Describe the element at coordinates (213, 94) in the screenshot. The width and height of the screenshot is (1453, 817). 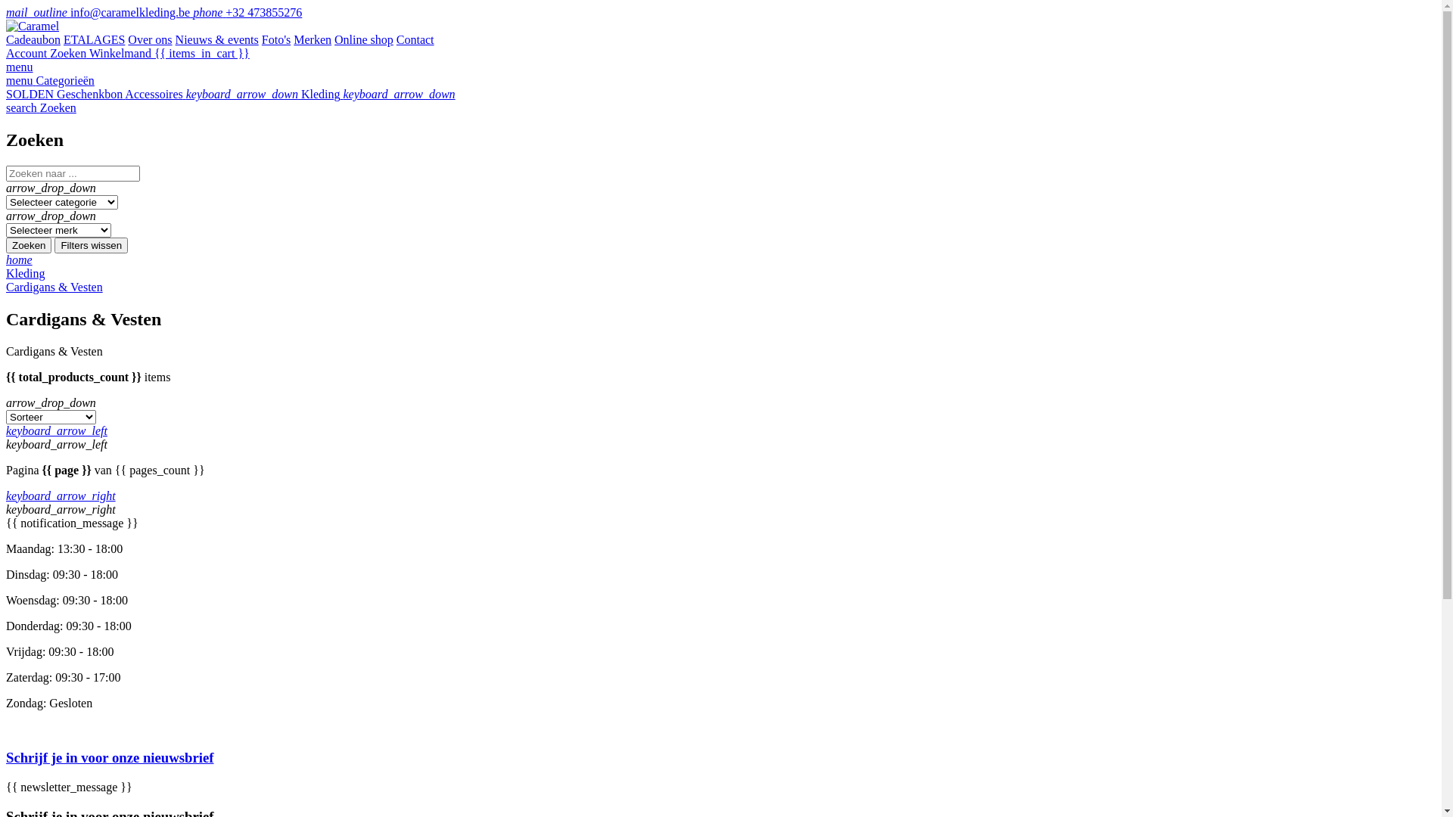
I see `Accessoires keyboard_arrow_down` at that location.